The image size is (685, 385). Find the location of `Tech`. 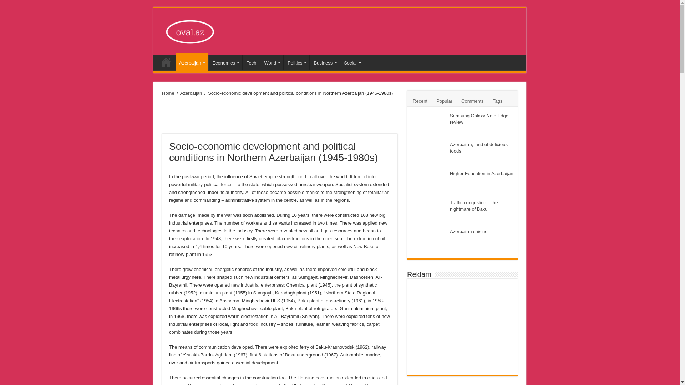

Tech is located at coordinates (251, 62).